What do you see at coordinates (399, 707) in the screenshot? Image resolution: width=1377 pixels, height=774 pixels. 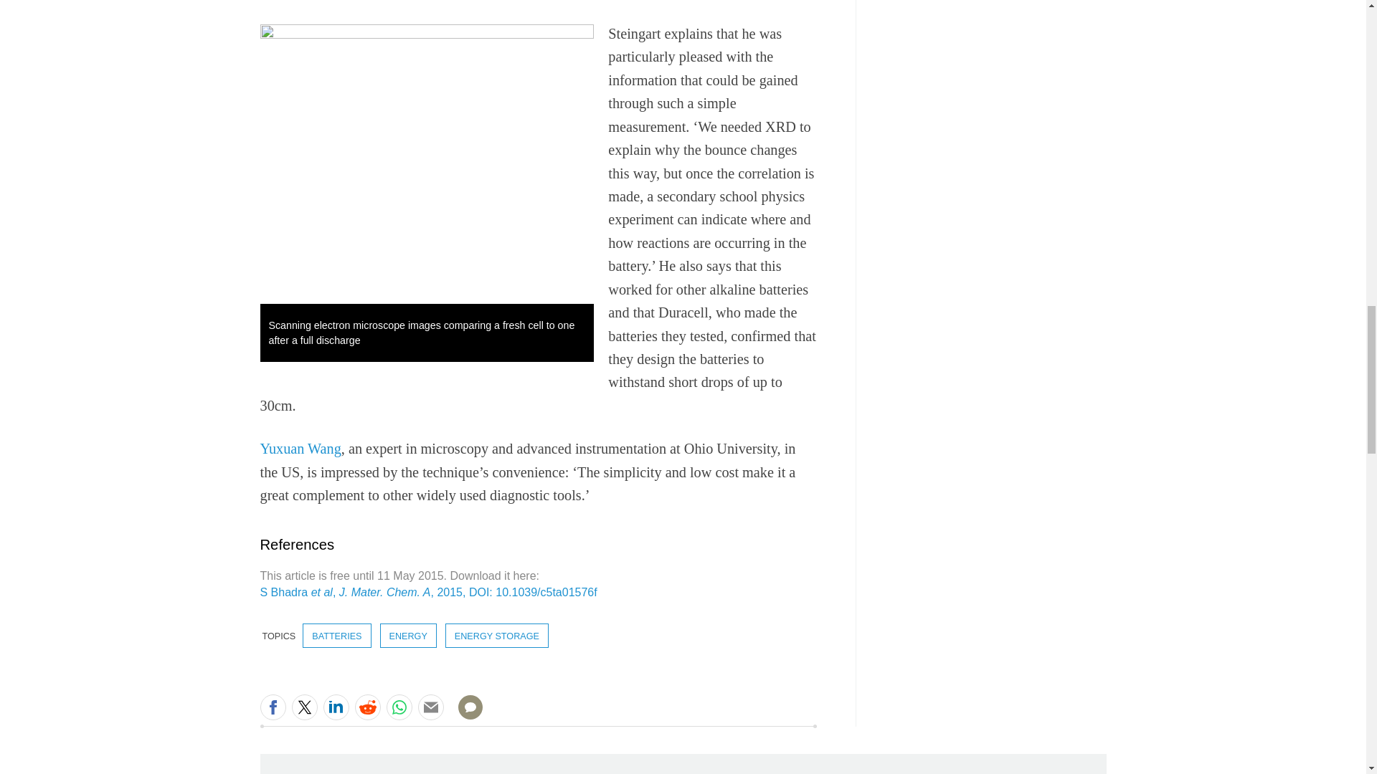 I see `Share this on WhatsApp` at bounding box center [399, 707].